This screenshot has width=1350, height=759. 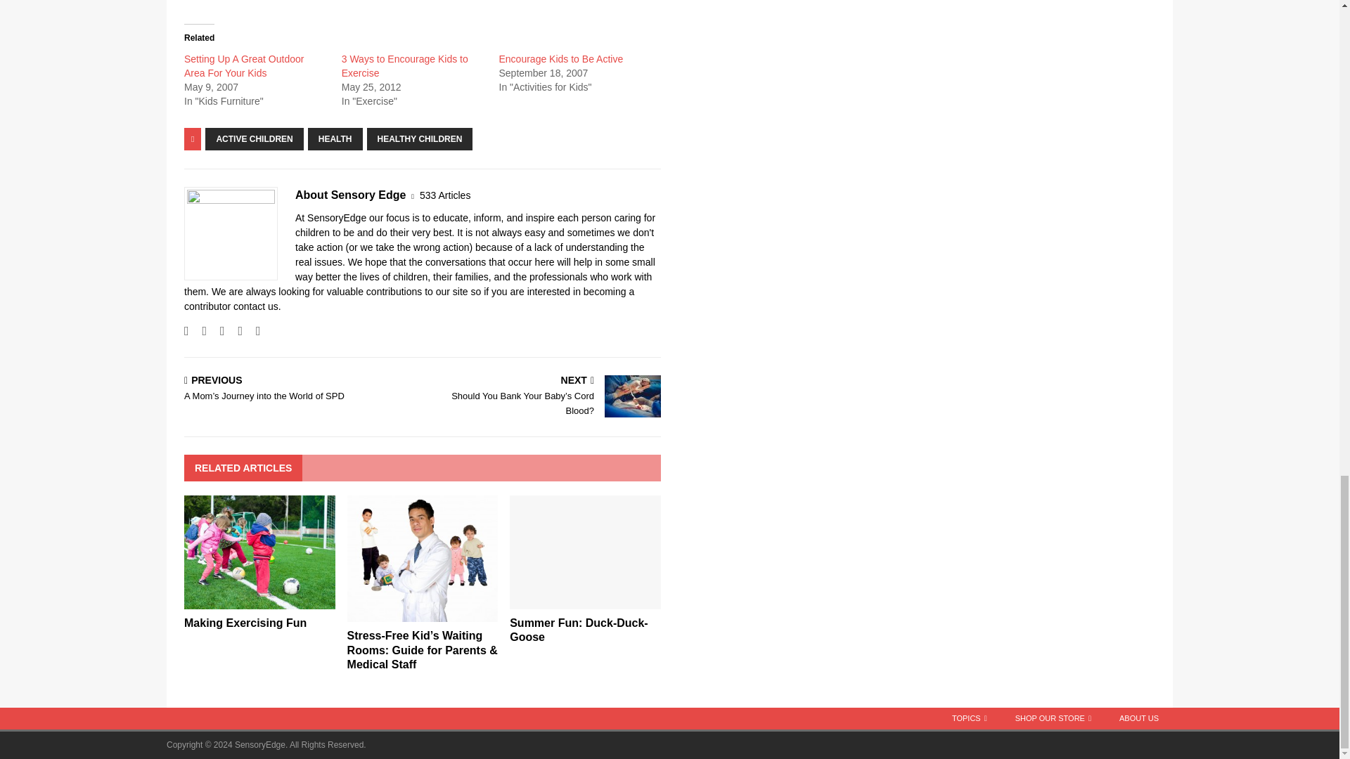 I want to click on Encourage Kids to Be Active, so click(x=561, y=58).